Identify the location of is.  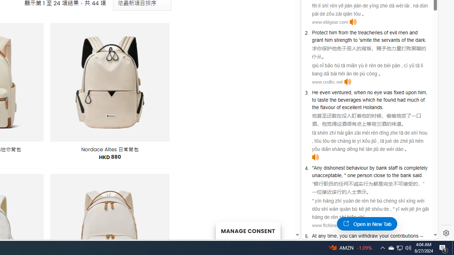
(400, 168).